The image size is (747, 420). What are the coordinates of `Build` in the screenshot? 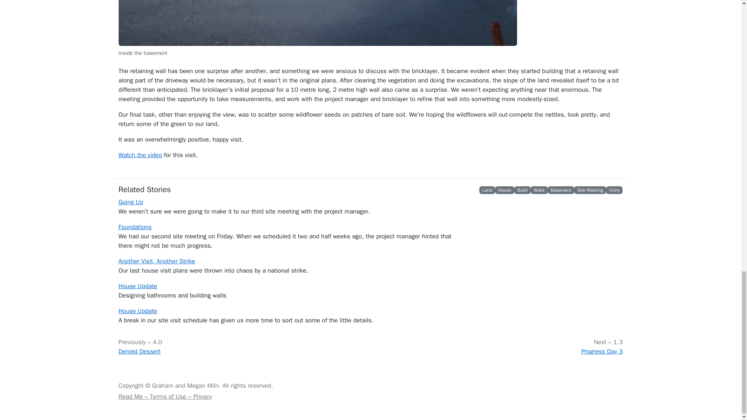 It's located at (522, 190).